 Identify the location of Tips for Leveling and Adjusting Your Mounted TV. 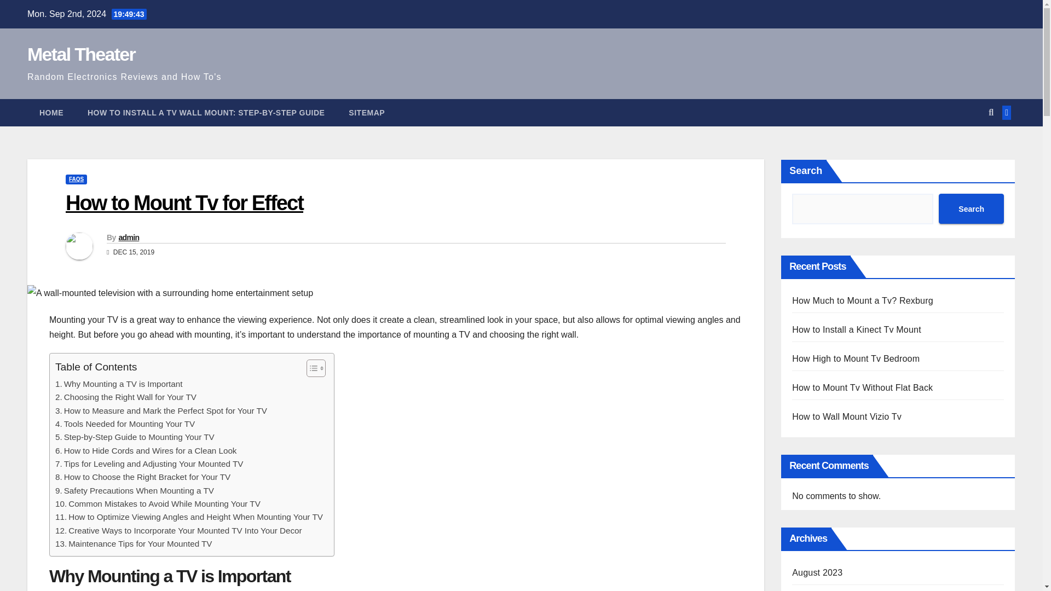
(149, 463).